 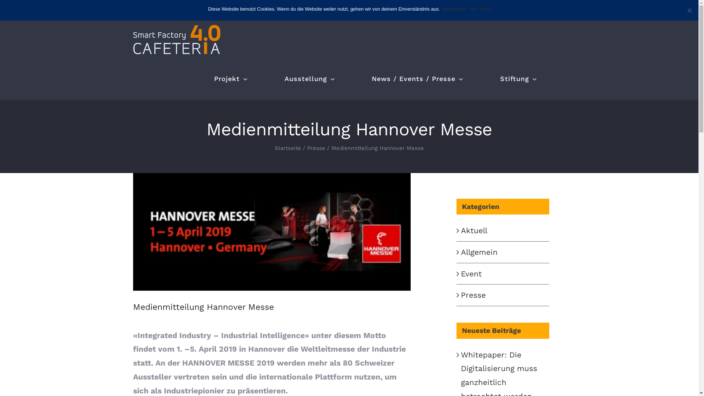 What do you see at coordinates (288, 148) in the screenshot?
I see `Startseite` at bounding box center [288, 148].